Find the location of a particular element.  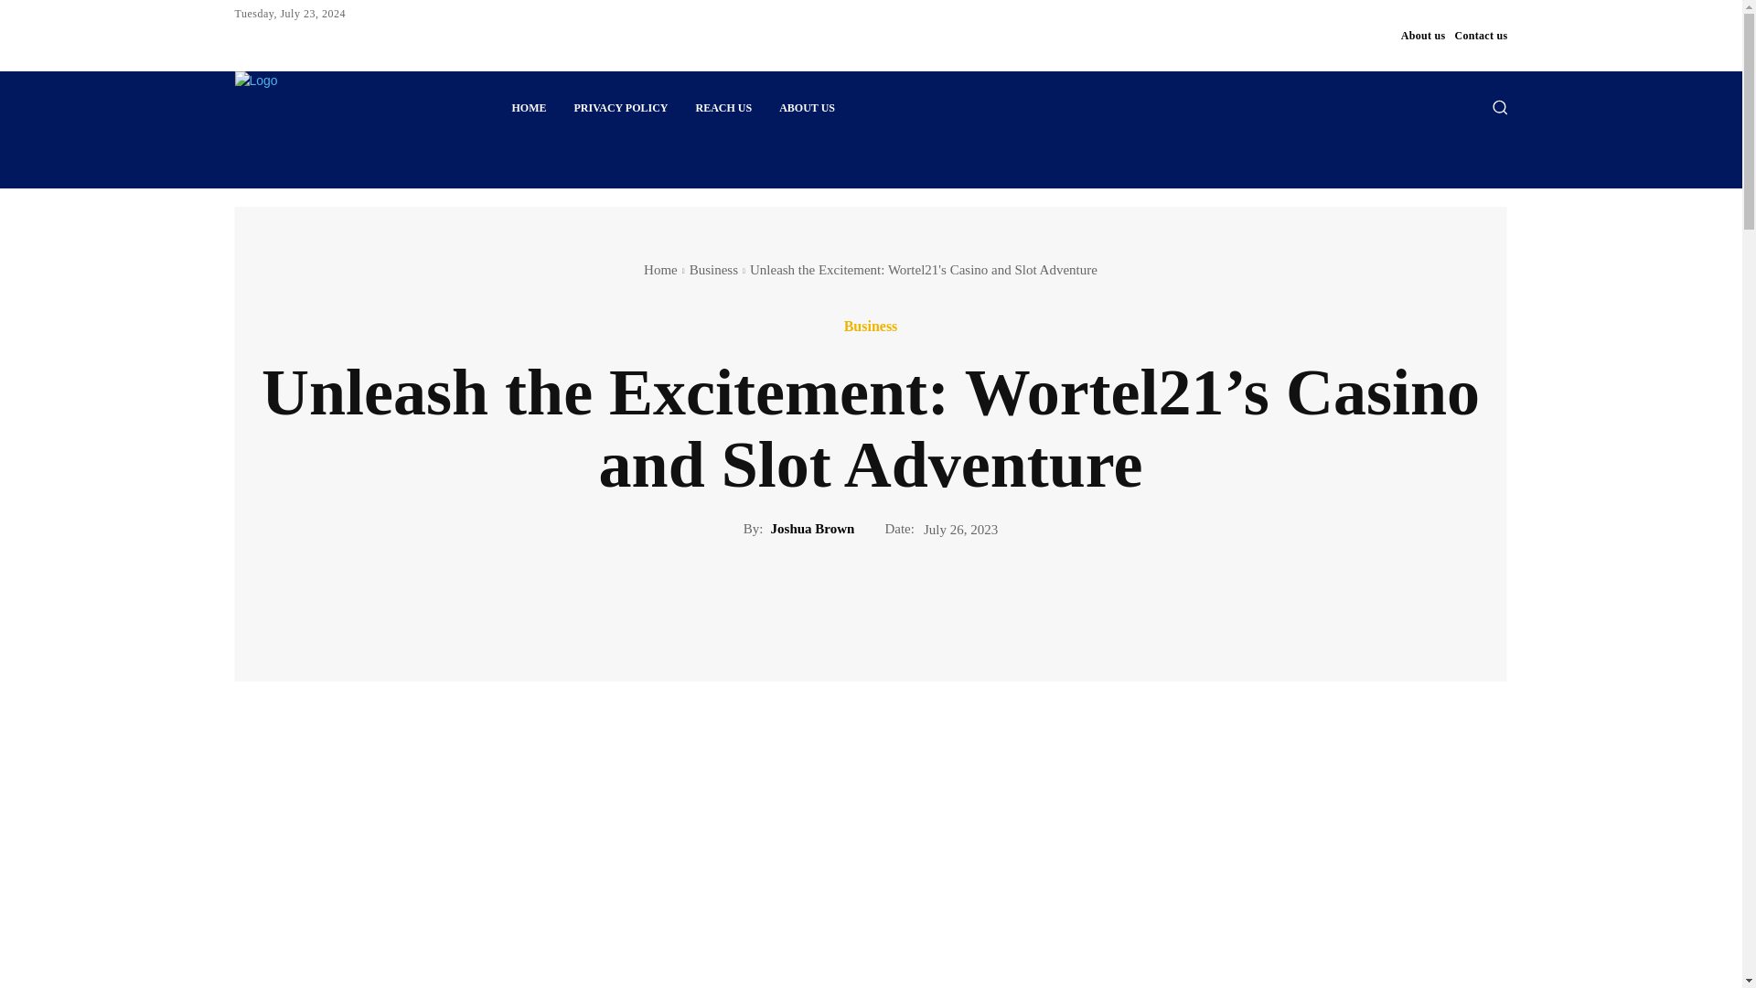

Contact us is located at coordinates (1480, 35).